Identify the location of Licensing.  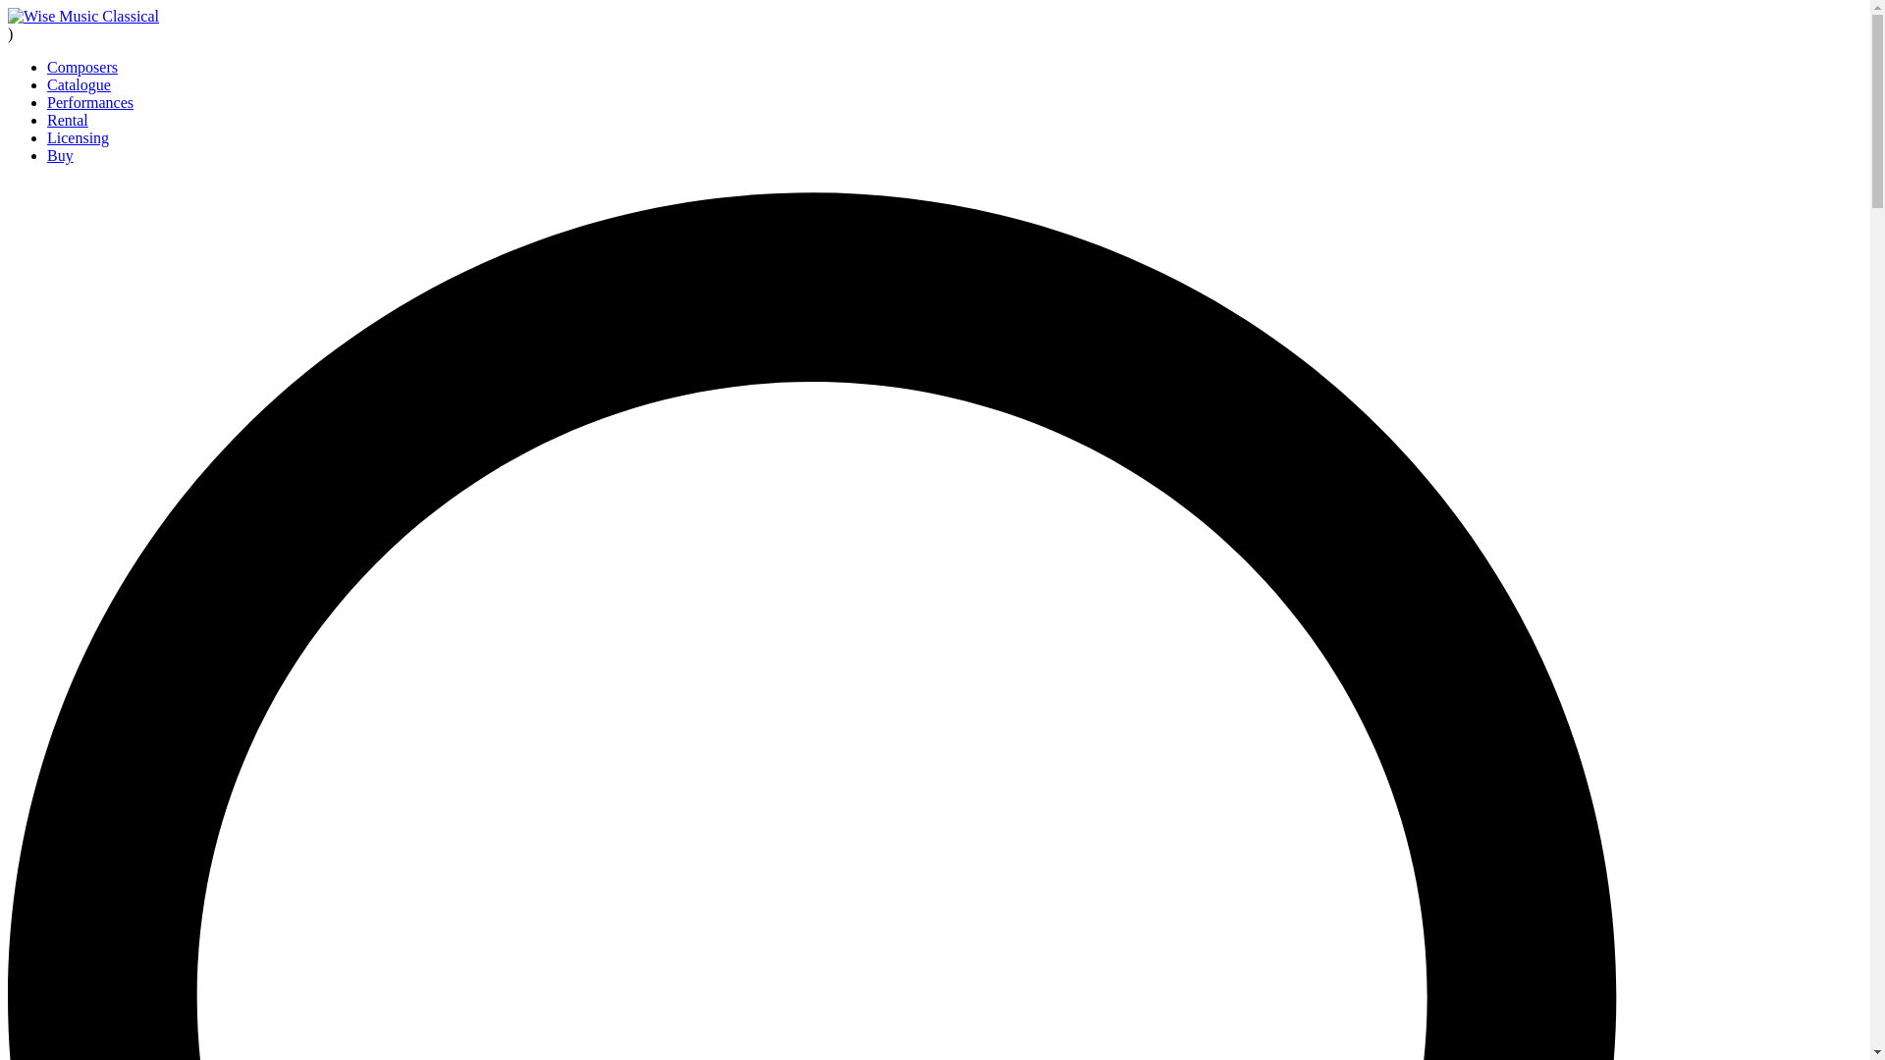
(79, 137).